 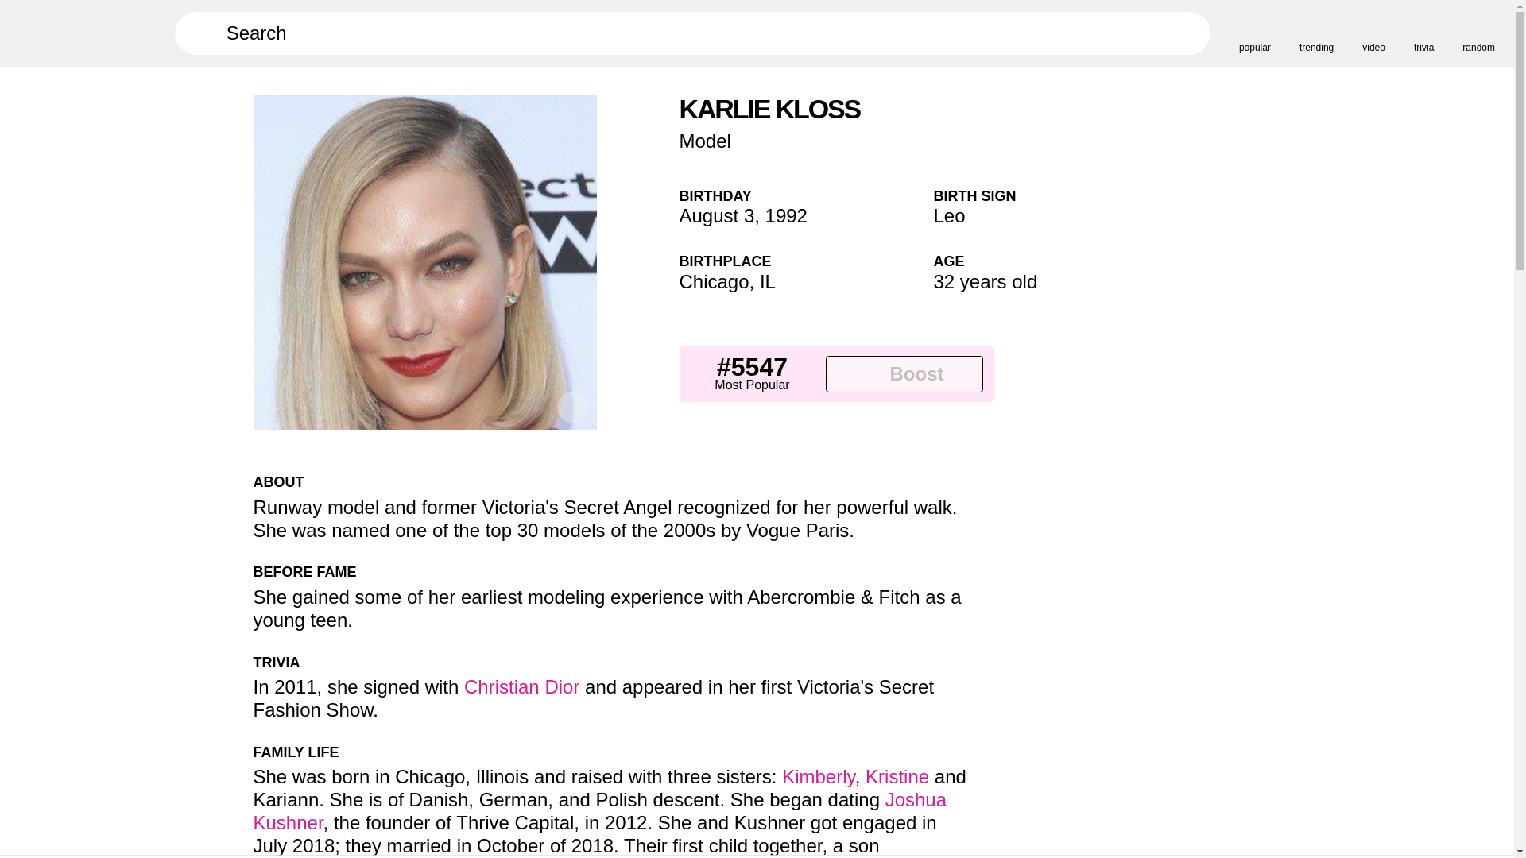 What do you see at coordinates (521, 686) in the screenshot?
I see `Christian Dior` at bounding box center [521, 686].